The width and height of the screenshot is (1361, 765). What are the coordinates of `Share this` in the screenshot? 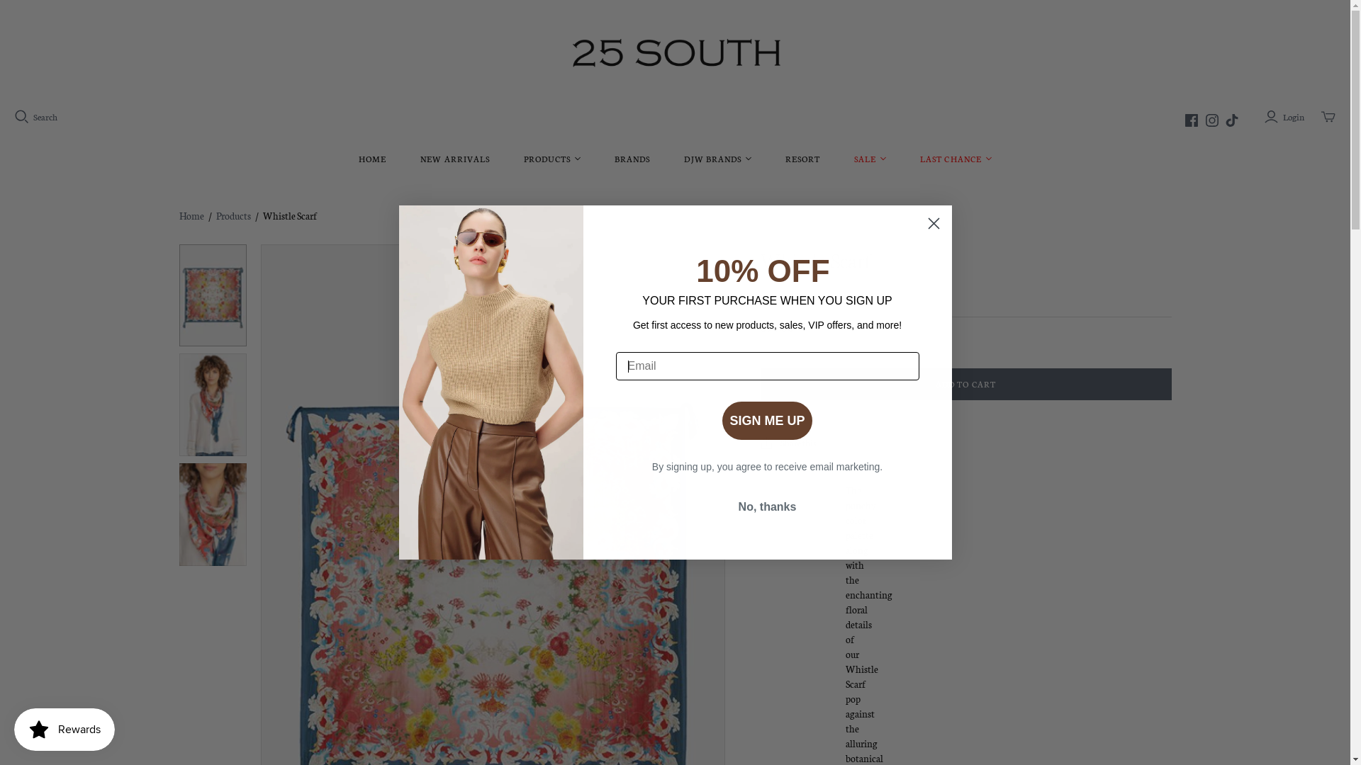 It's located at (788, 443).